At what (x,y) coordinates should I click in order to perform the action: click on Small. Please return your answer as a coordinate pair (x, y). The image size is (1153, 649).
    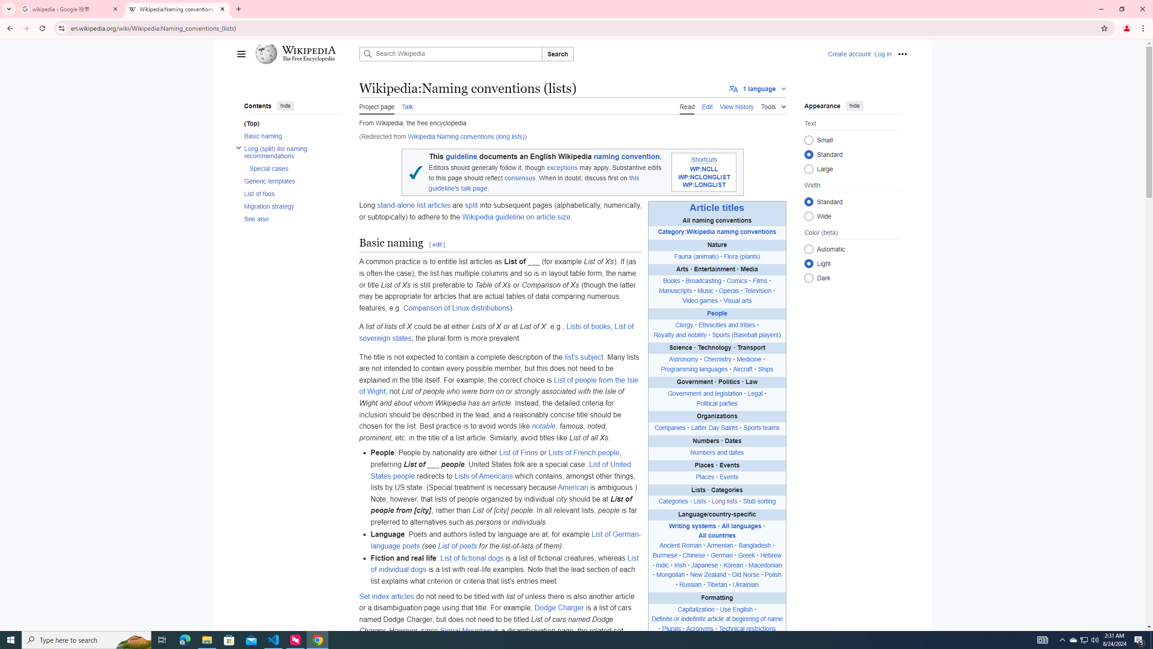
    Looking at the image, I should click on (808, 140).